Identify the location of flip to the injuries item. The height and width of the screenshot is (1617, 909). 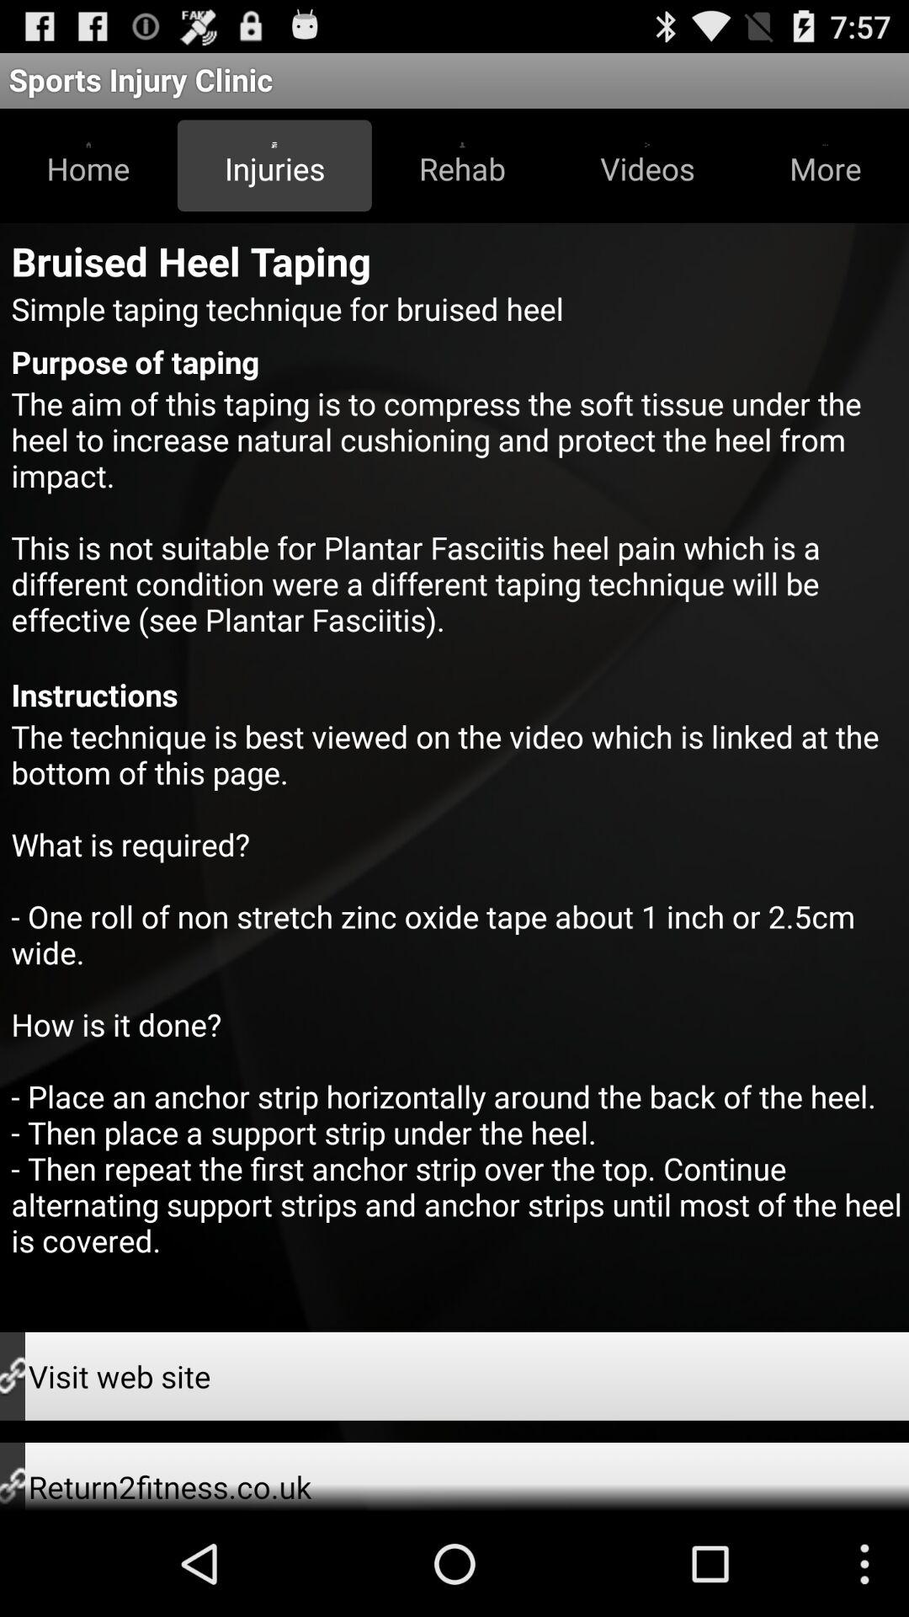
(274, 165).